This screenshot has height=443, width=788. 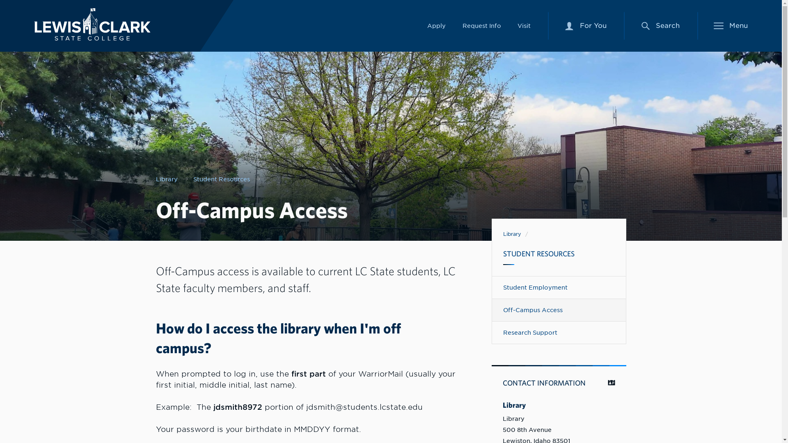 What do you see at coordinates (92, 25) in the screenshot?
I see `user--solid` at bounding box center [92, 25].